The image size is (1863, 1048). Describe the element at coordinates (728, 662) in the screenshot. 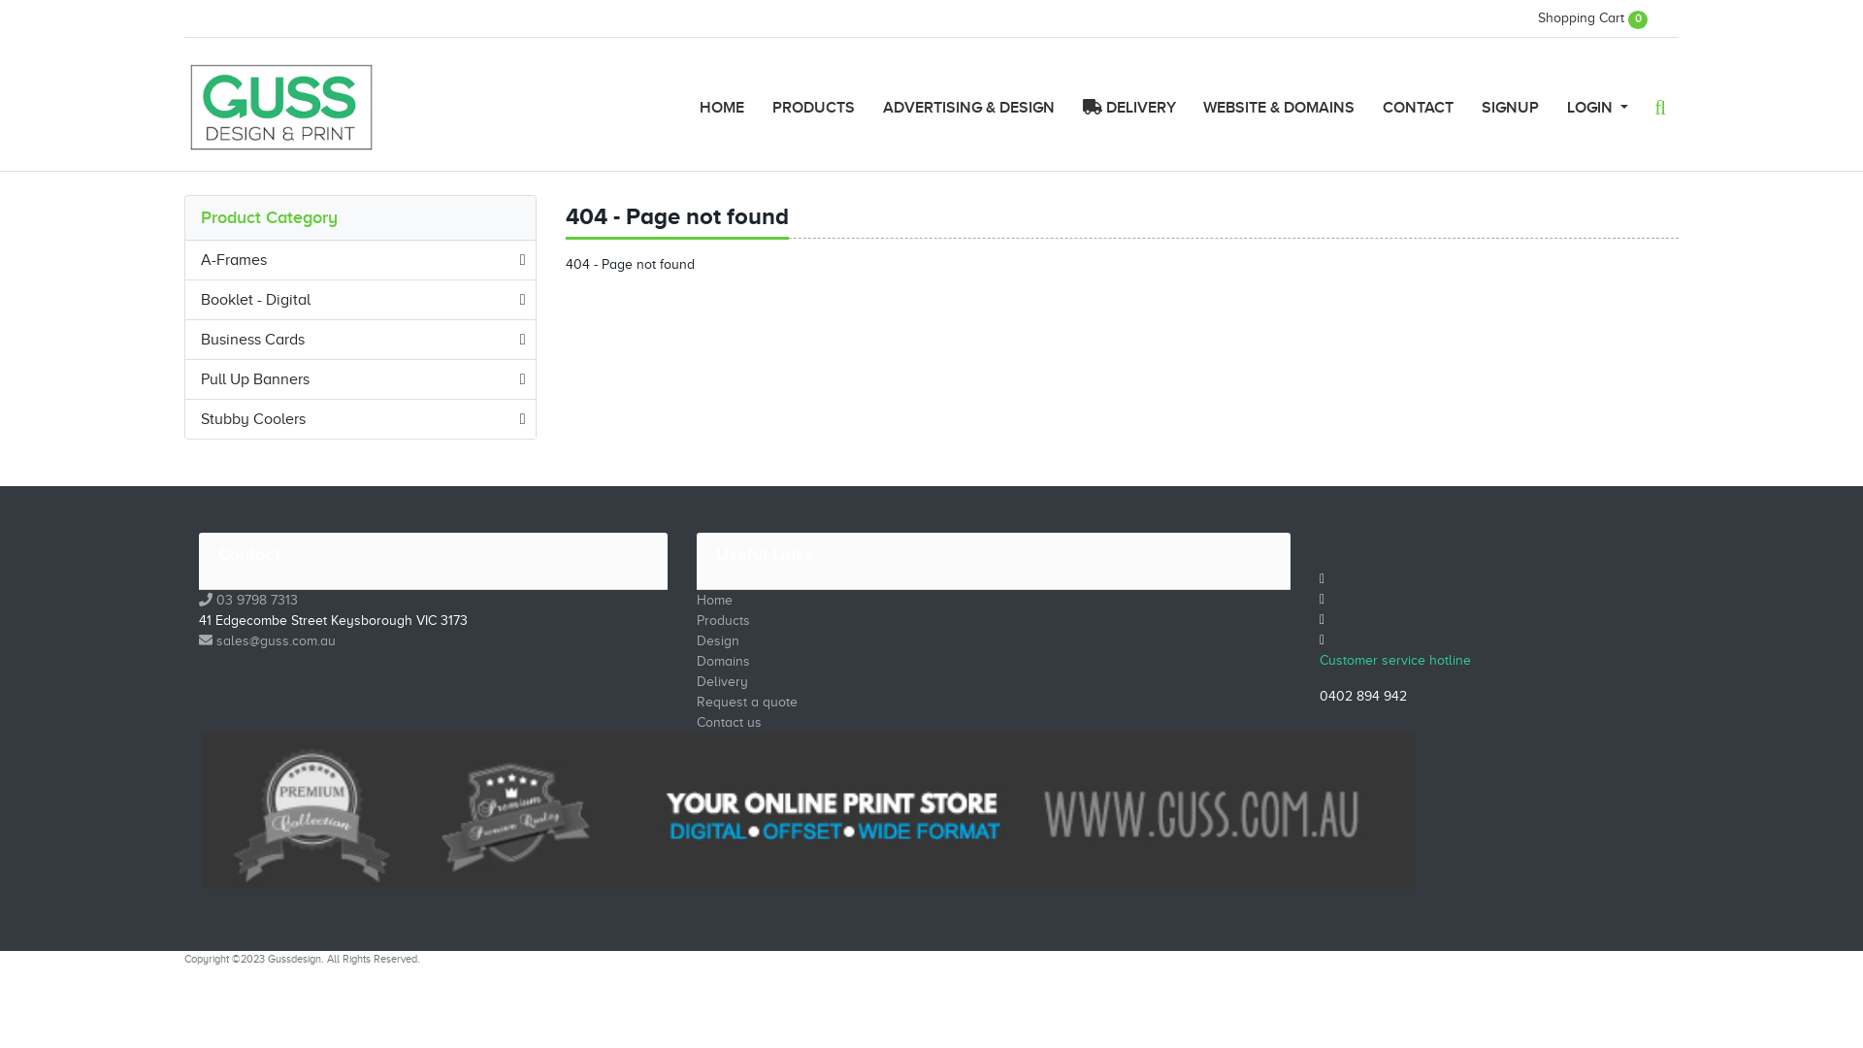

I see `omains` at that location.